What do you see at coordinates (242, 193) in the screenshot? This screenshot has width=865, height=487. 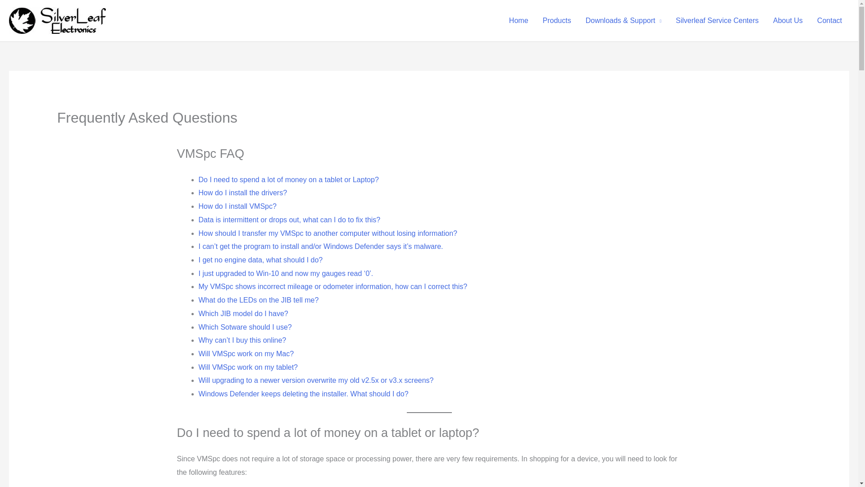 I see `How do I install the drivers?` at bounding box center [242, 193].